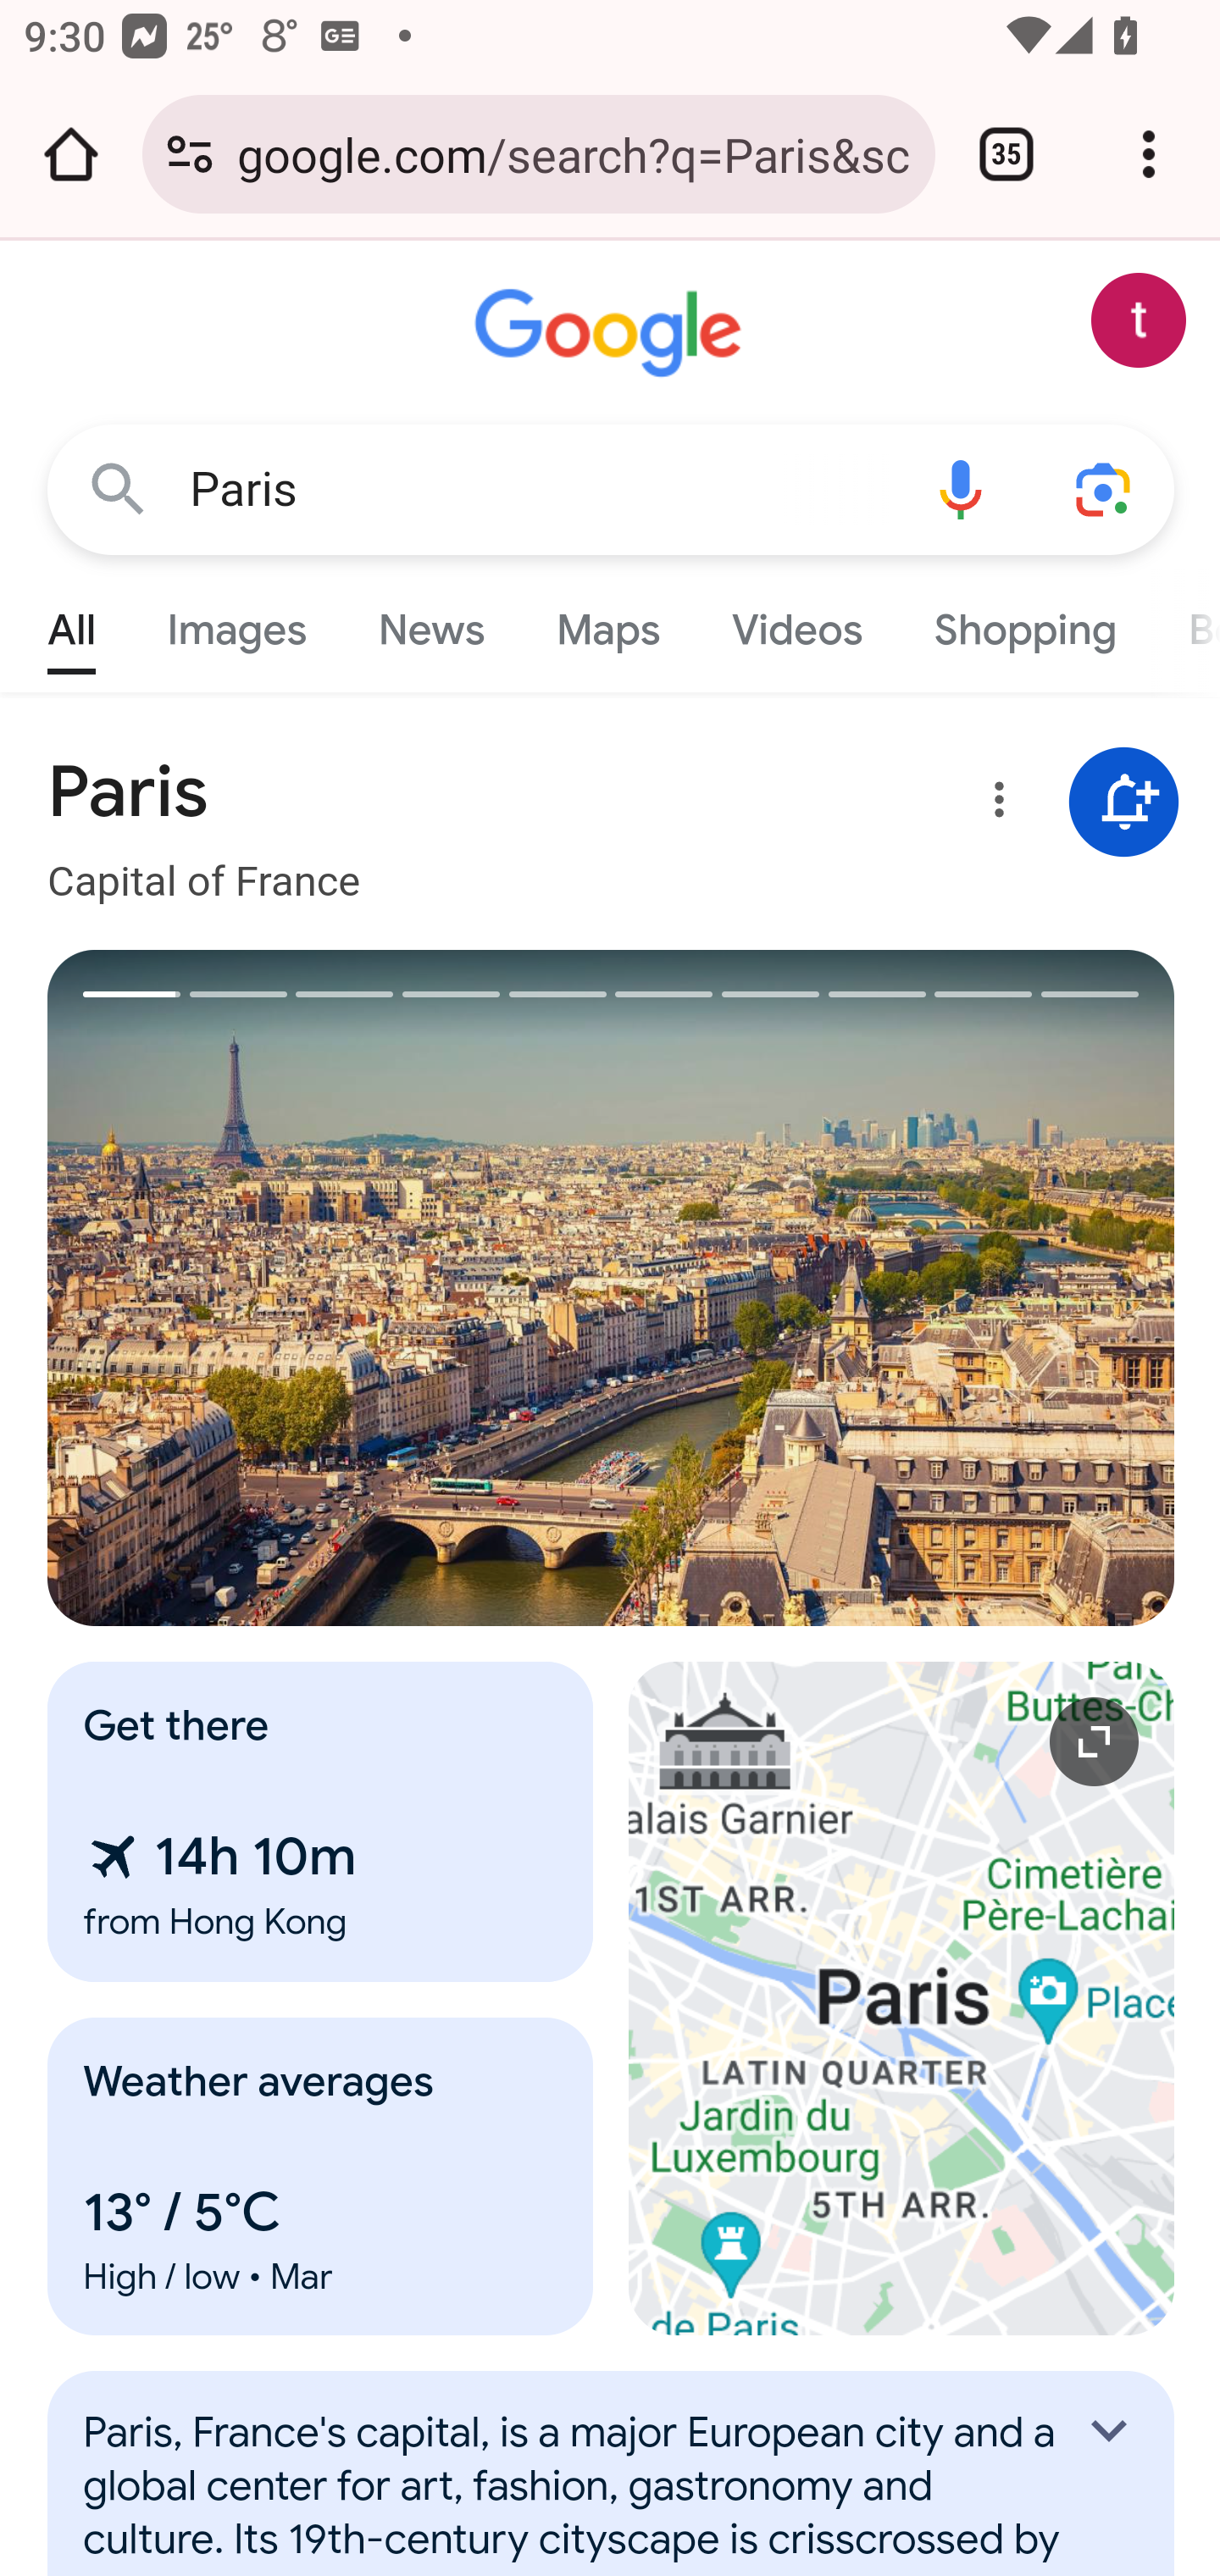 This screenshot has width=1220, height=2576. What do you see at coordinates (1124, 803) in the screenshot?
I see `Get notifications about Paris` at bounding box center [1124, 803].